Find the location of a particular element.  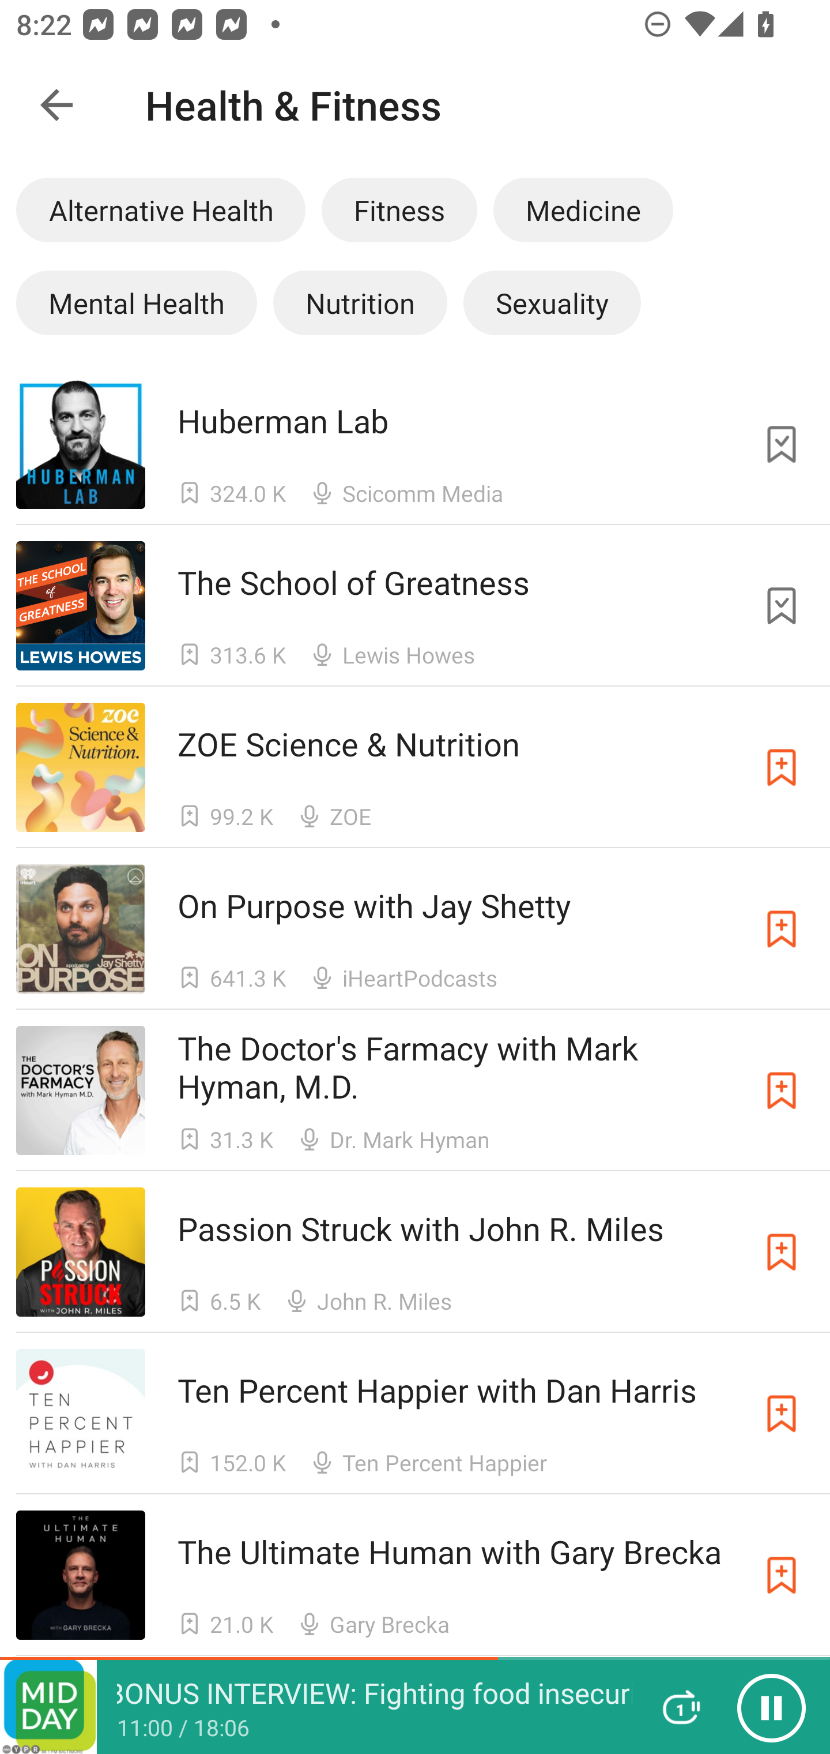

Subscribe is located at coordinates (782, 1090).